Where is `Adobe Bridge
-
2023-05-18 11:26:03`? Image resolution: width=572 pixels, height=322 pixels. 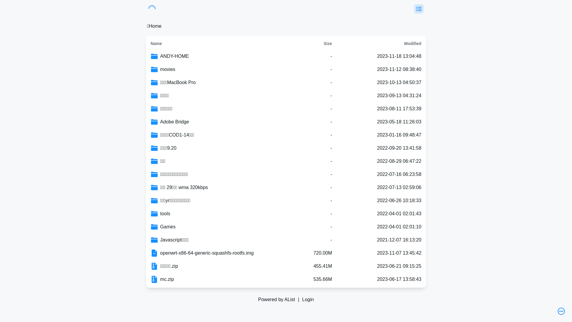
Adobe Bridge
-
2023-05-18 11:26:03 is located at coordinates (286, 122).